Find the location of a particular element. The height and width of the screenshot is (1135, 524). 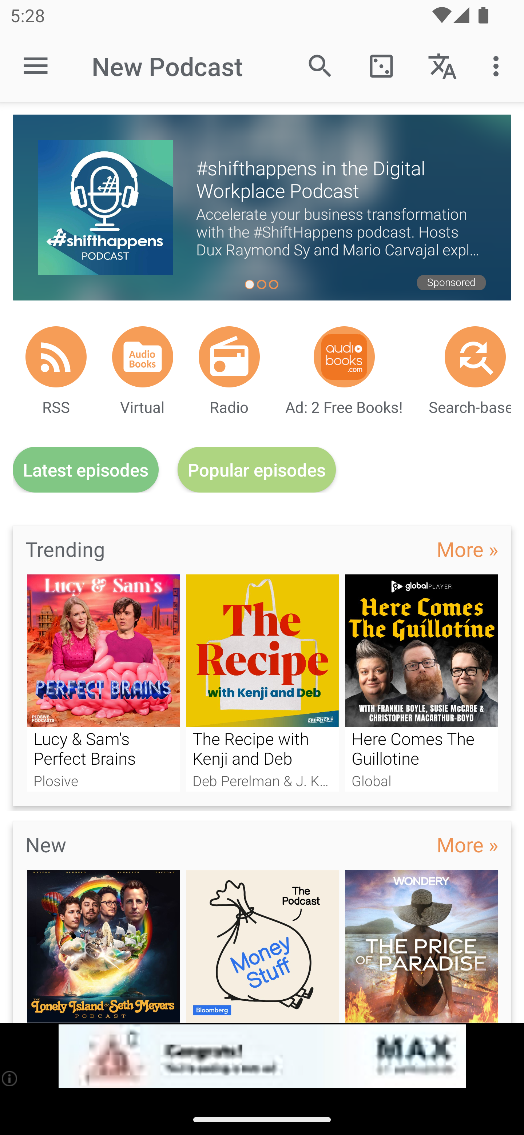

Random pick is located at coordinates (381, 65).